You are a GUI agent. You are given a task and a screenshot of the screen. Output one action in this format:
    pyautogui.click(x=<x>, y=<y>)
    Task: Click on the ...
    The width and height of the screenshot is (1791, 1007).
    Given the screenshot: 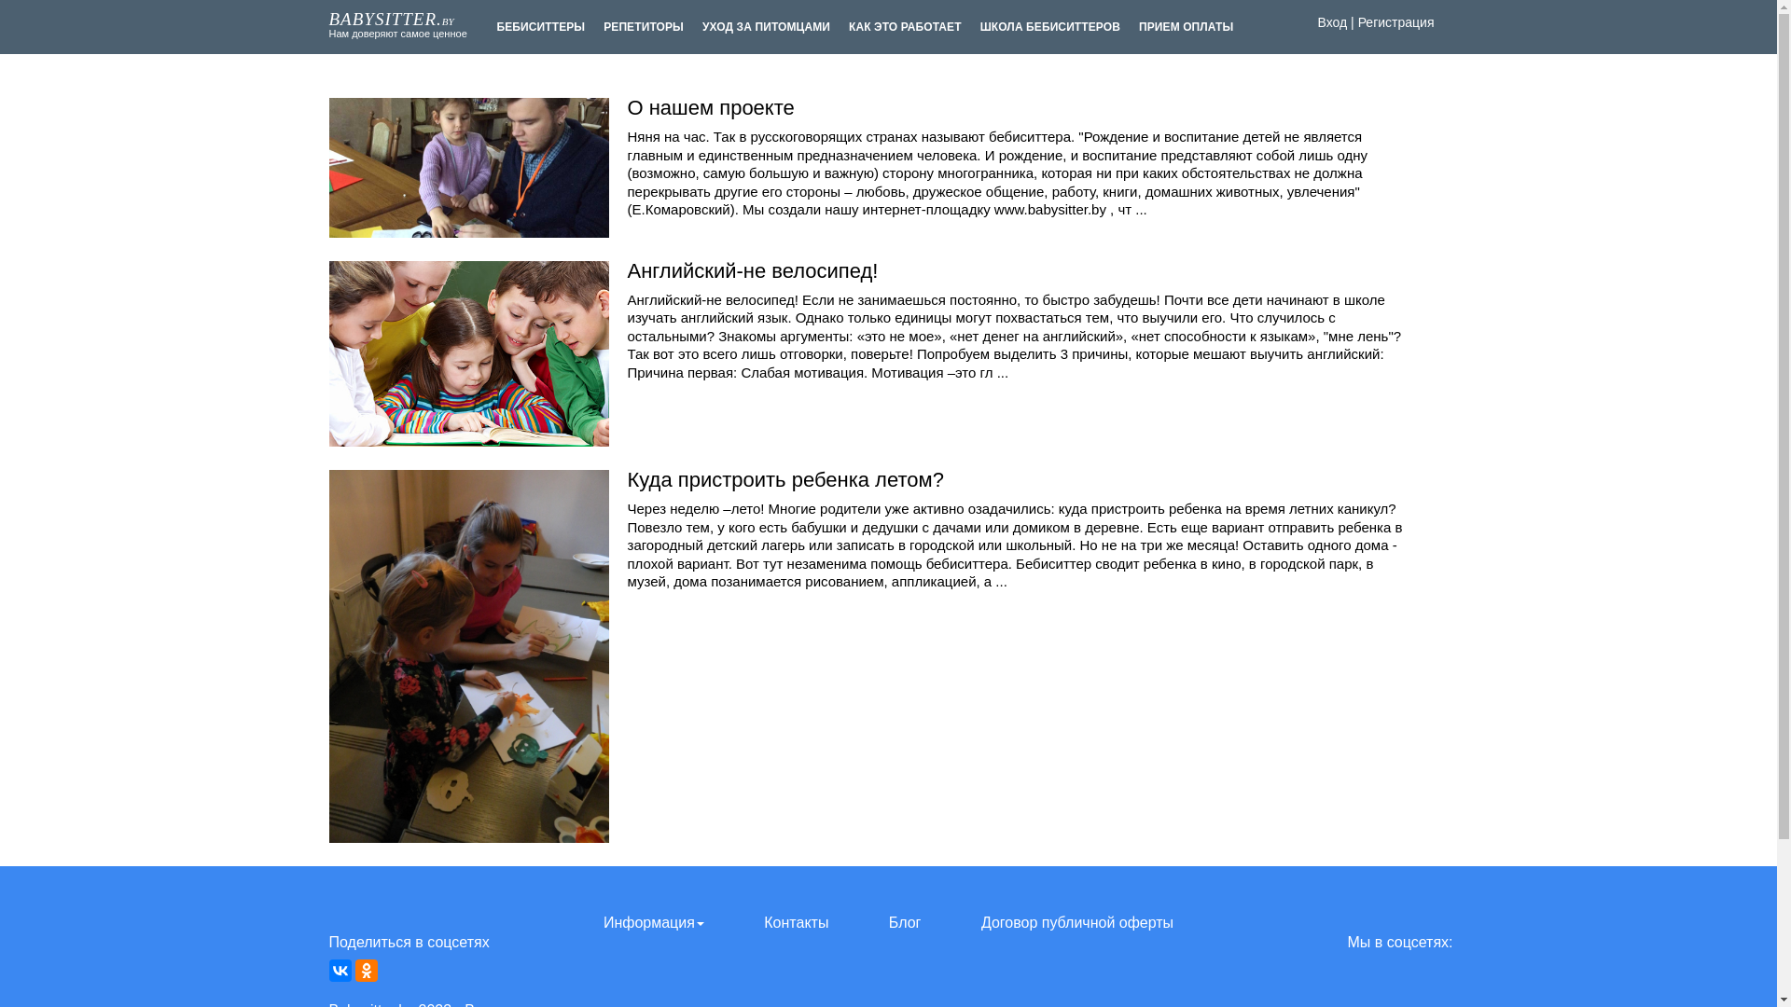 What is the action you would take?
    pyautogui.click(x=1002, y=582)
    